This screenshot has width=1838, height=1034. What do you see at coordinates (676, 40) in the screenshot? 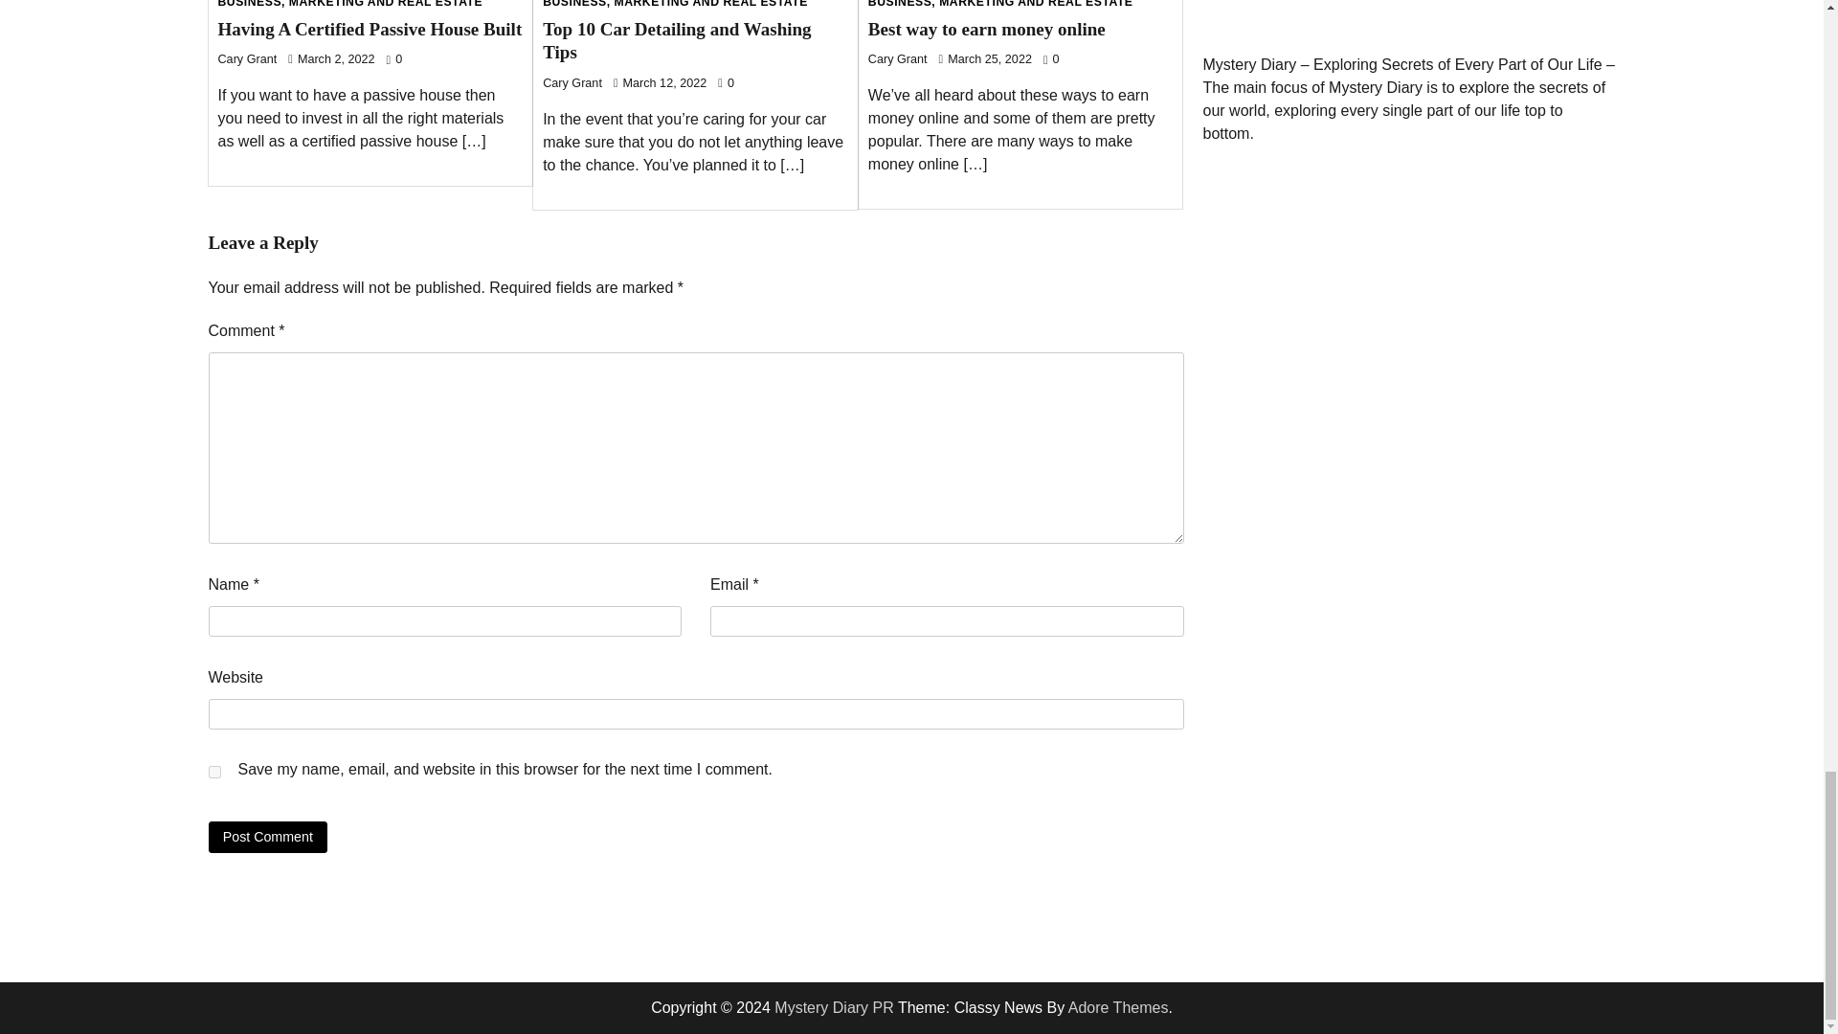
I see `Top 10 Car Detailing and Washing Tips` at bounding box center [676, 40].